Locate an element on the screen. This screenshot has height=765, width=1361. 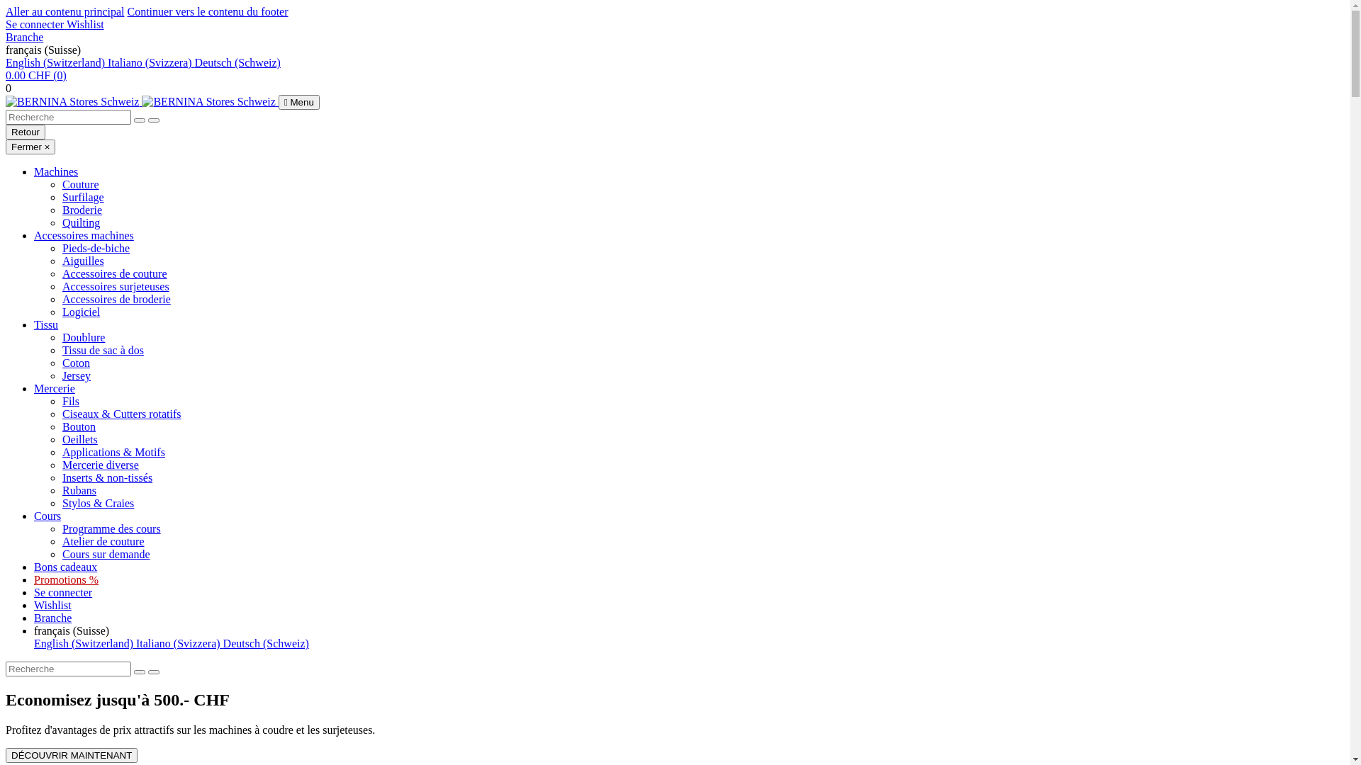
Broderie is located at coordinates (82, 210).